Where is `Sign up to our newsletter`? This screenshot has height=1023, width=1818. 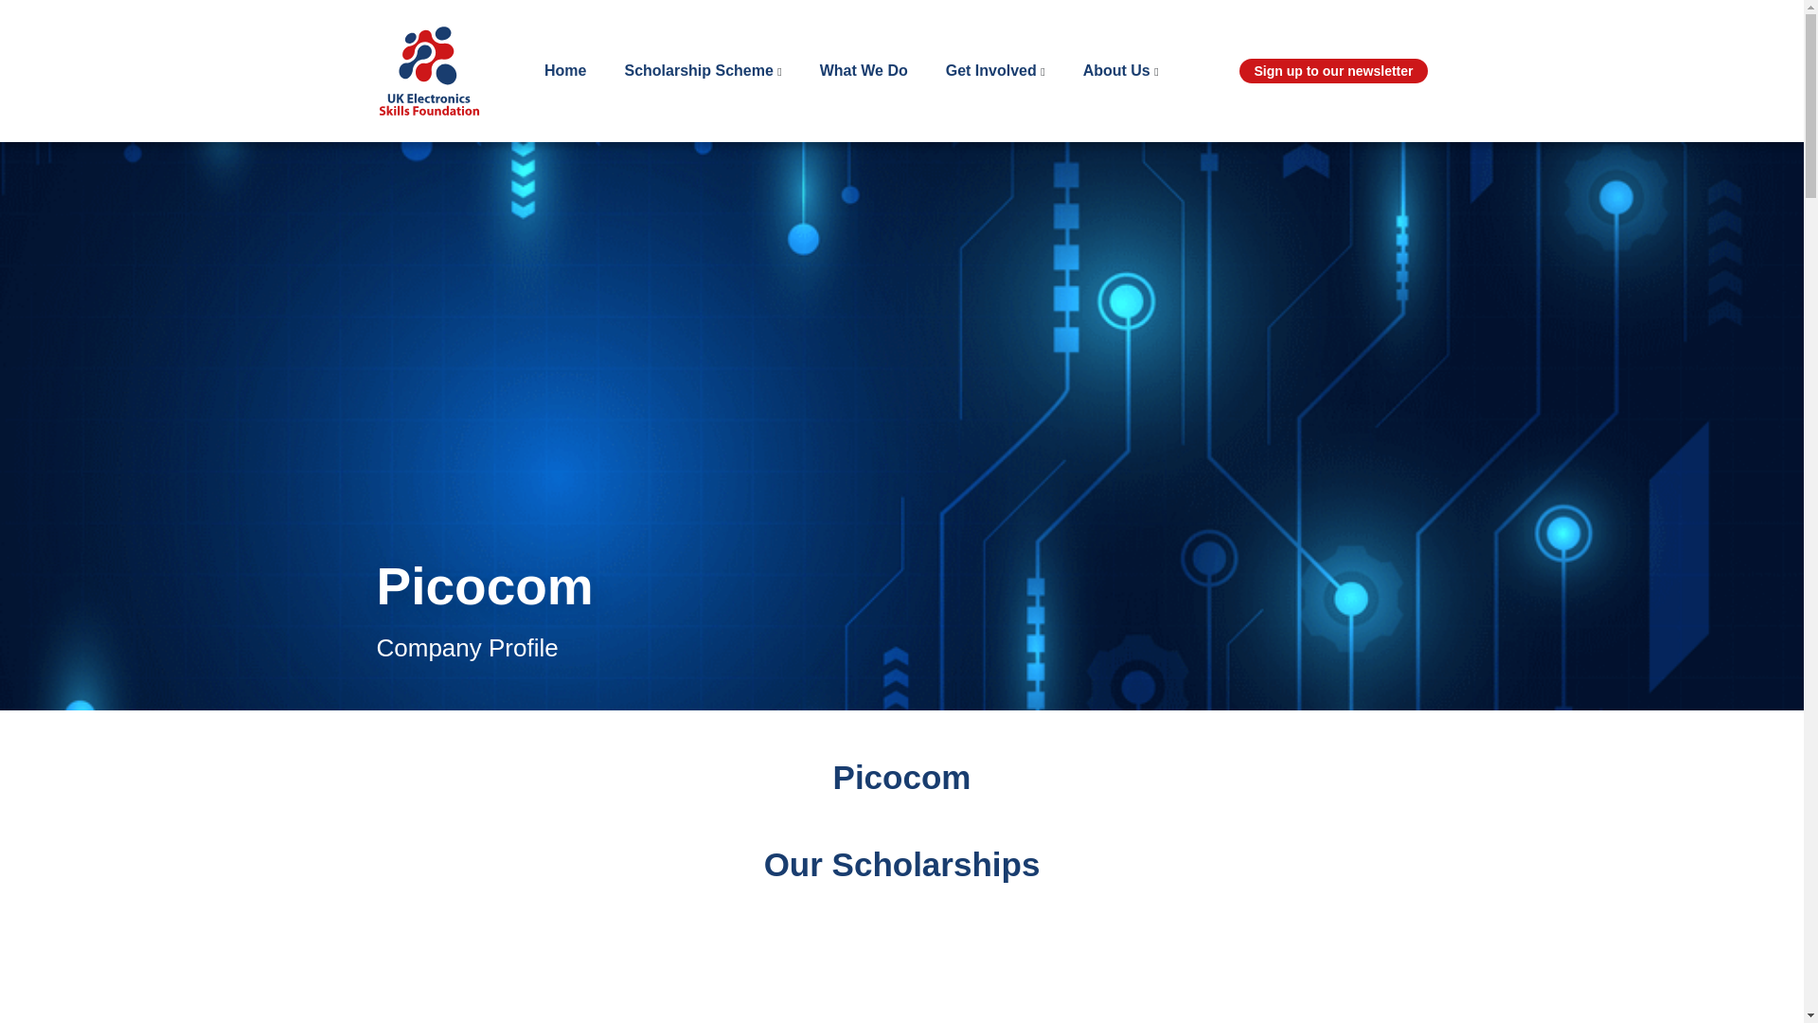
Sign up to our newsletter is located at coordinates (1333, 70).